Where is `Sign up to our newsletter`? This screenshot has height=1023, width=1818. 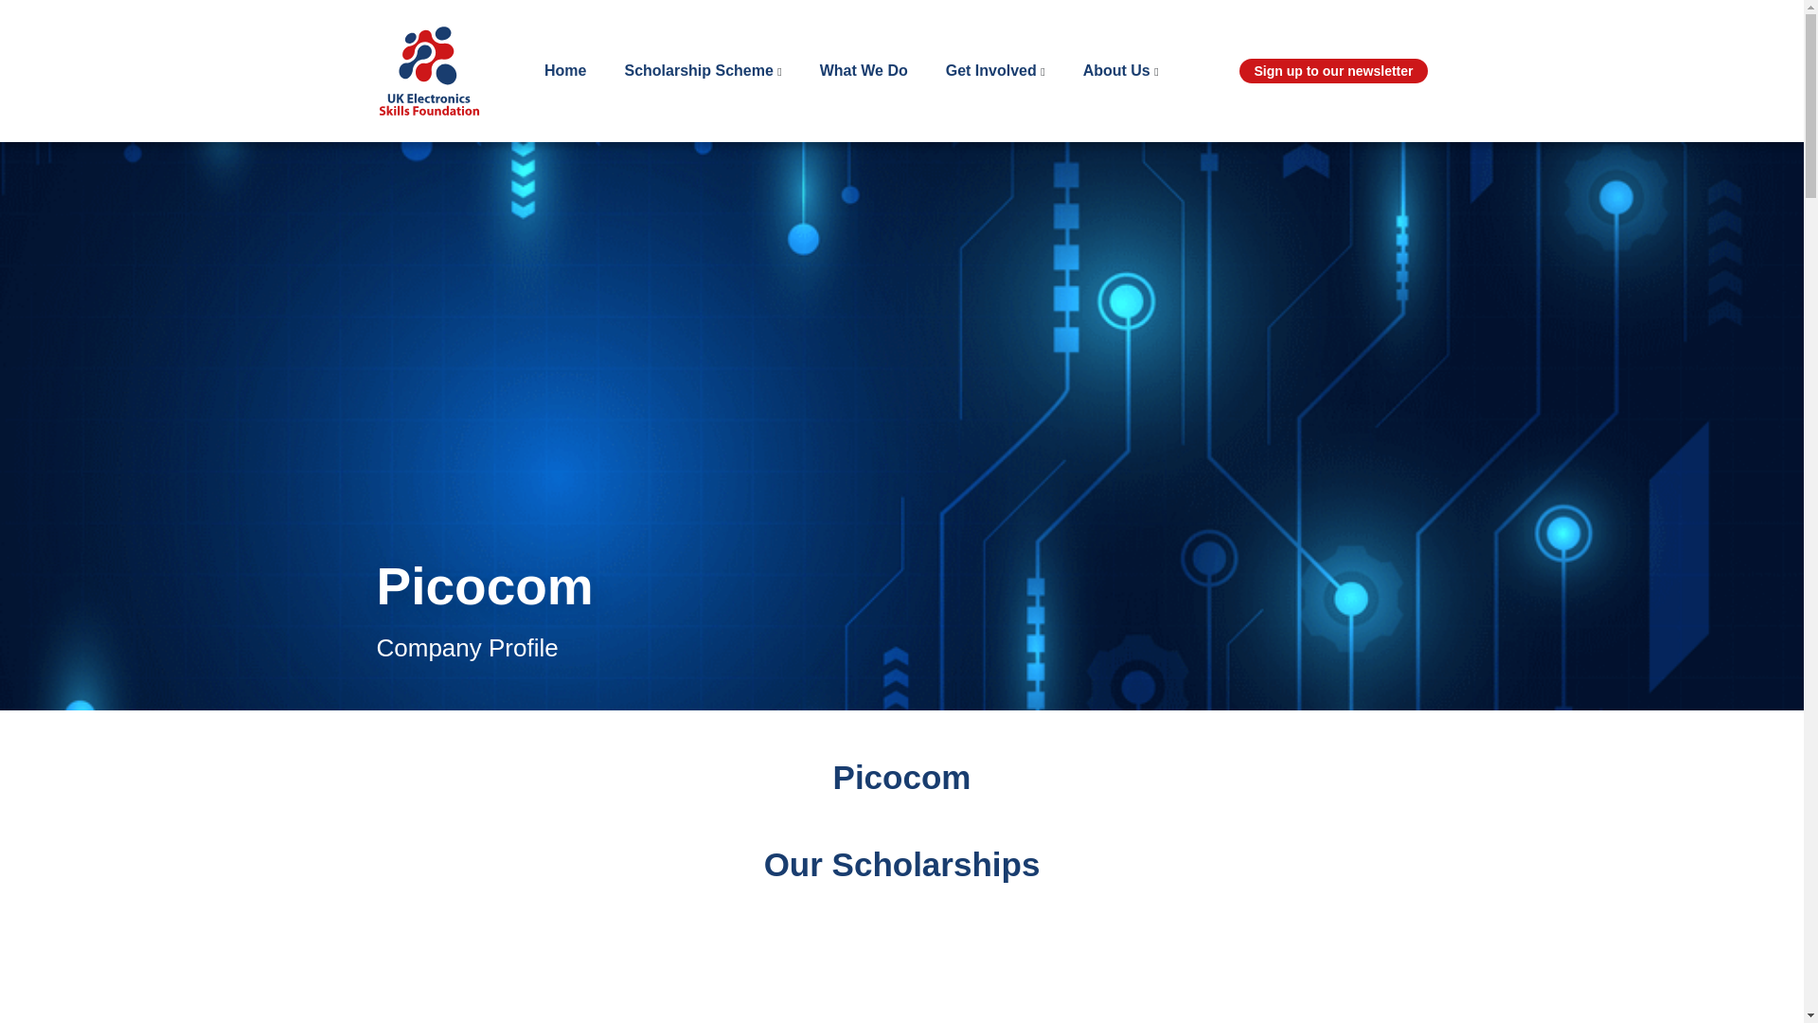
Sign up to our newsletter is located at coordinates (1333, 70).